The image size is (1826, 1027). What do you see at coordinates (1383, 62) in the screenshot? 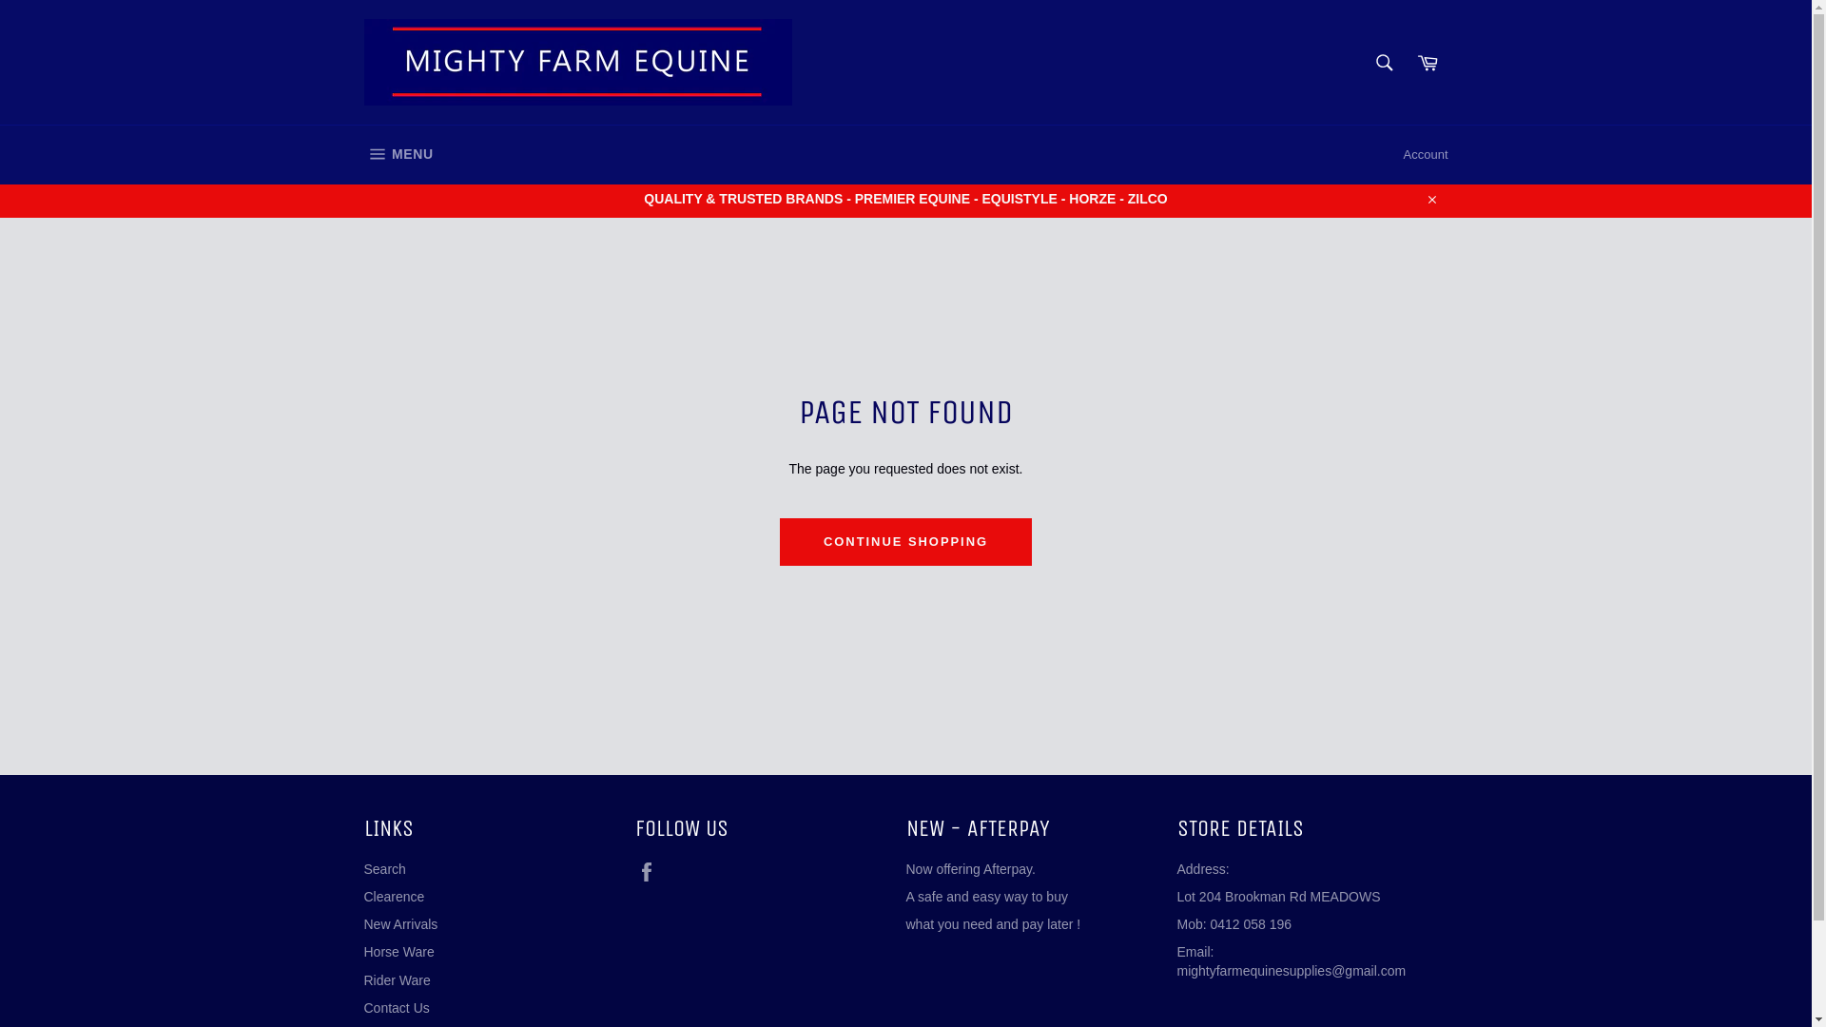
I see `Search` at bounding box center [1383, 62].